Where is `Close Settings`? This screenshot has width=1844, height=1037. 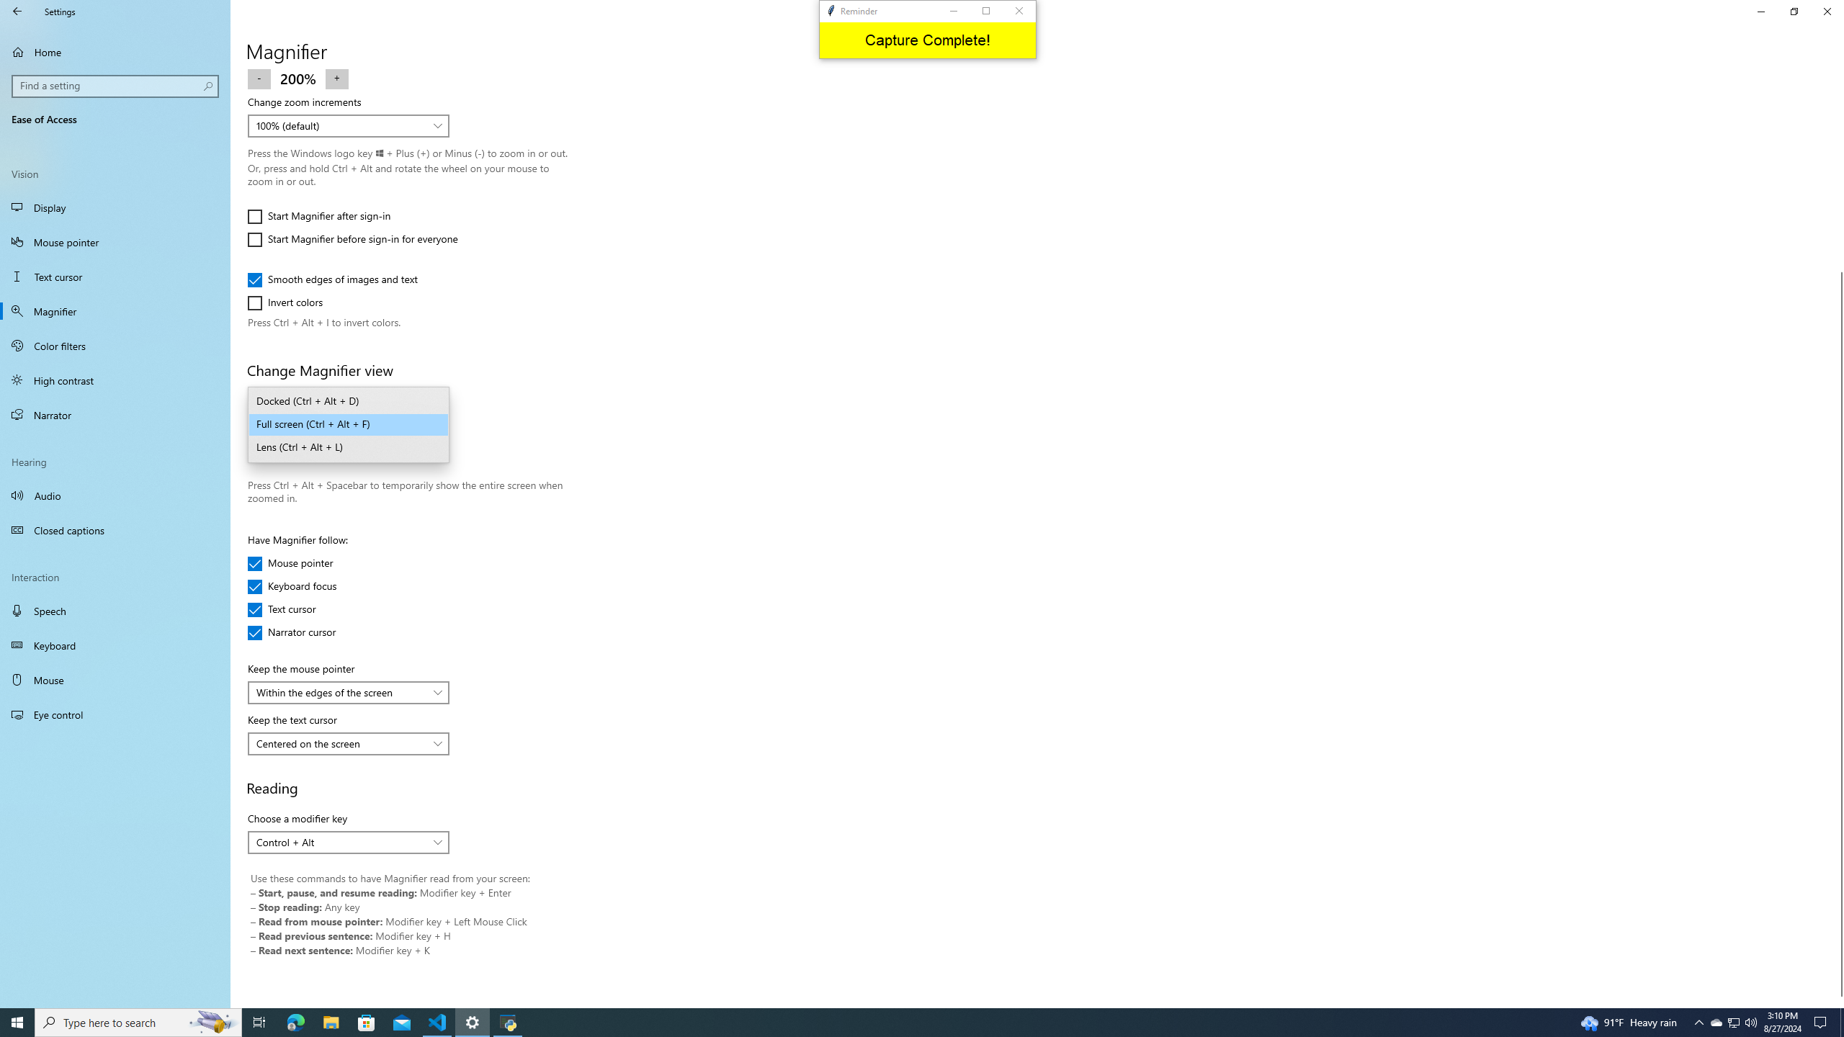 Close Settings is located at coordinates (1827, 12).